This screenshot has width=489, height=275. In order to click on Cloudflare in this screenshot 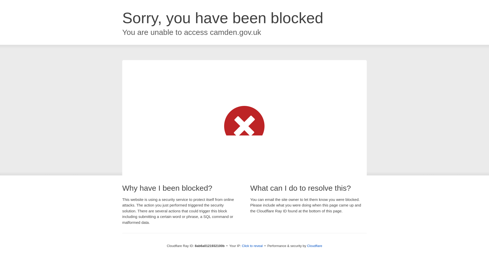, I will do `click(315, 246)`.